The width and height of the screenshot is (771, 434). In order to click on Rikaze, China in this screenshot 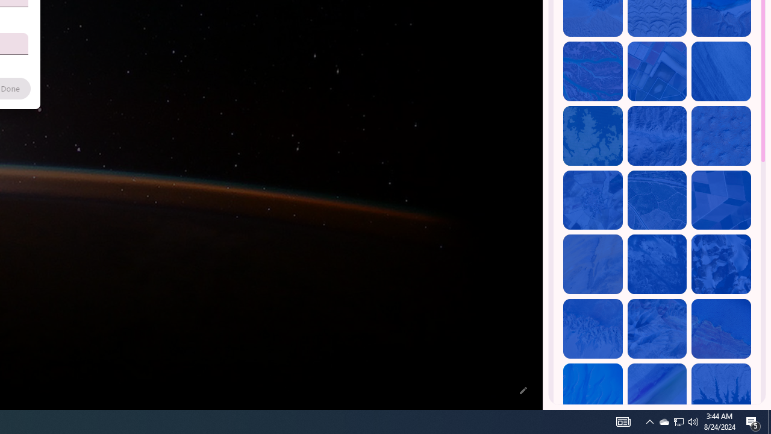, I will do `click(657, 136)`.